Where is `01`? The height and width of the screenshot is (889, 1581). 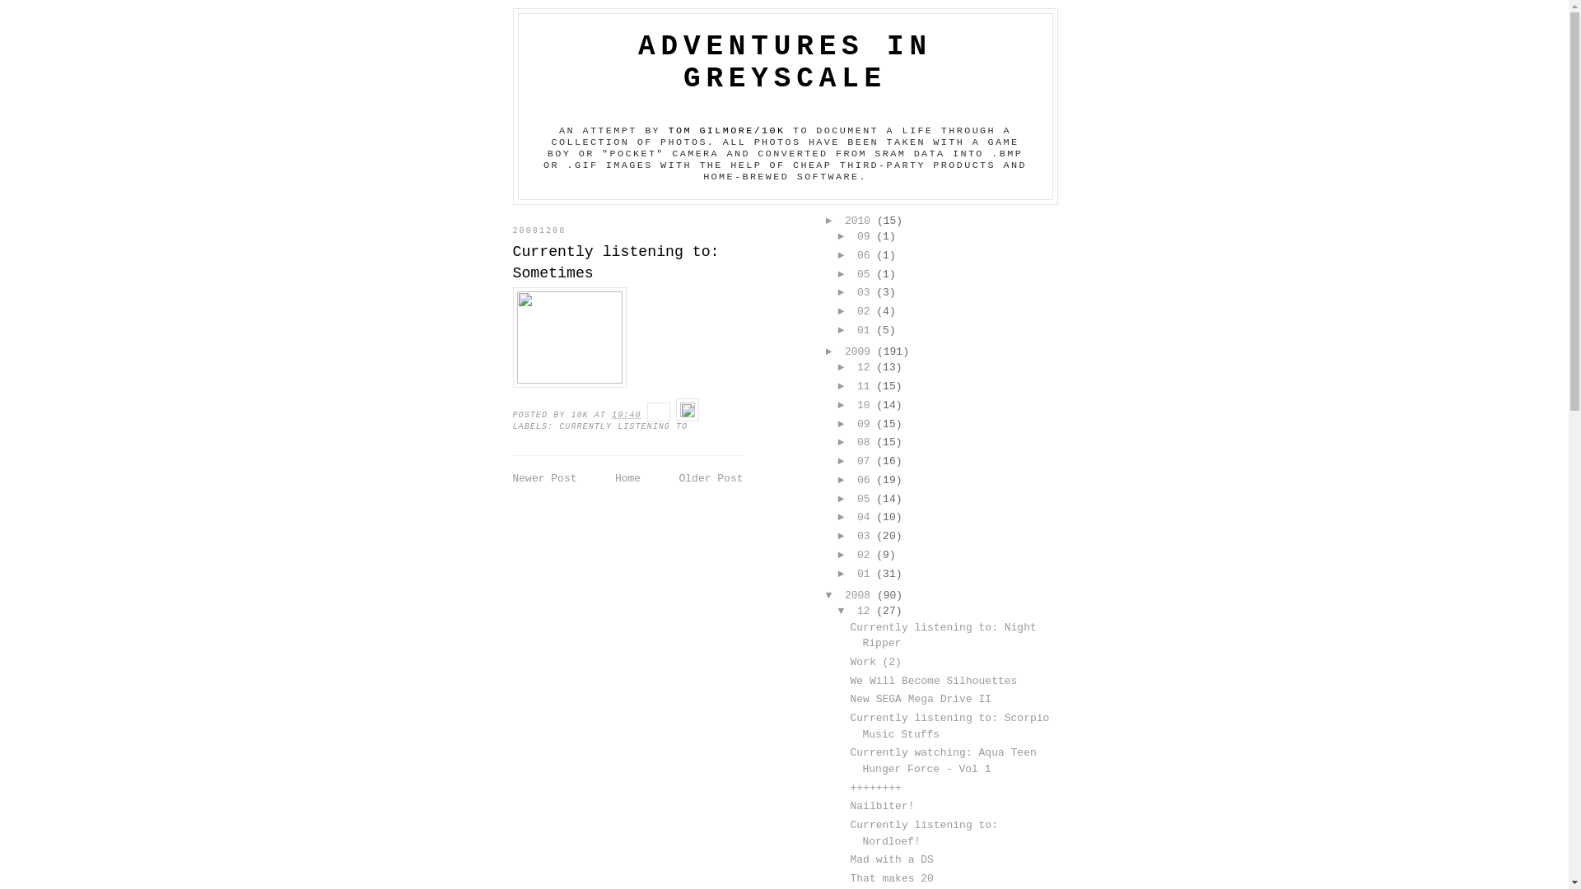 01 is located at coordinates (866, 331).